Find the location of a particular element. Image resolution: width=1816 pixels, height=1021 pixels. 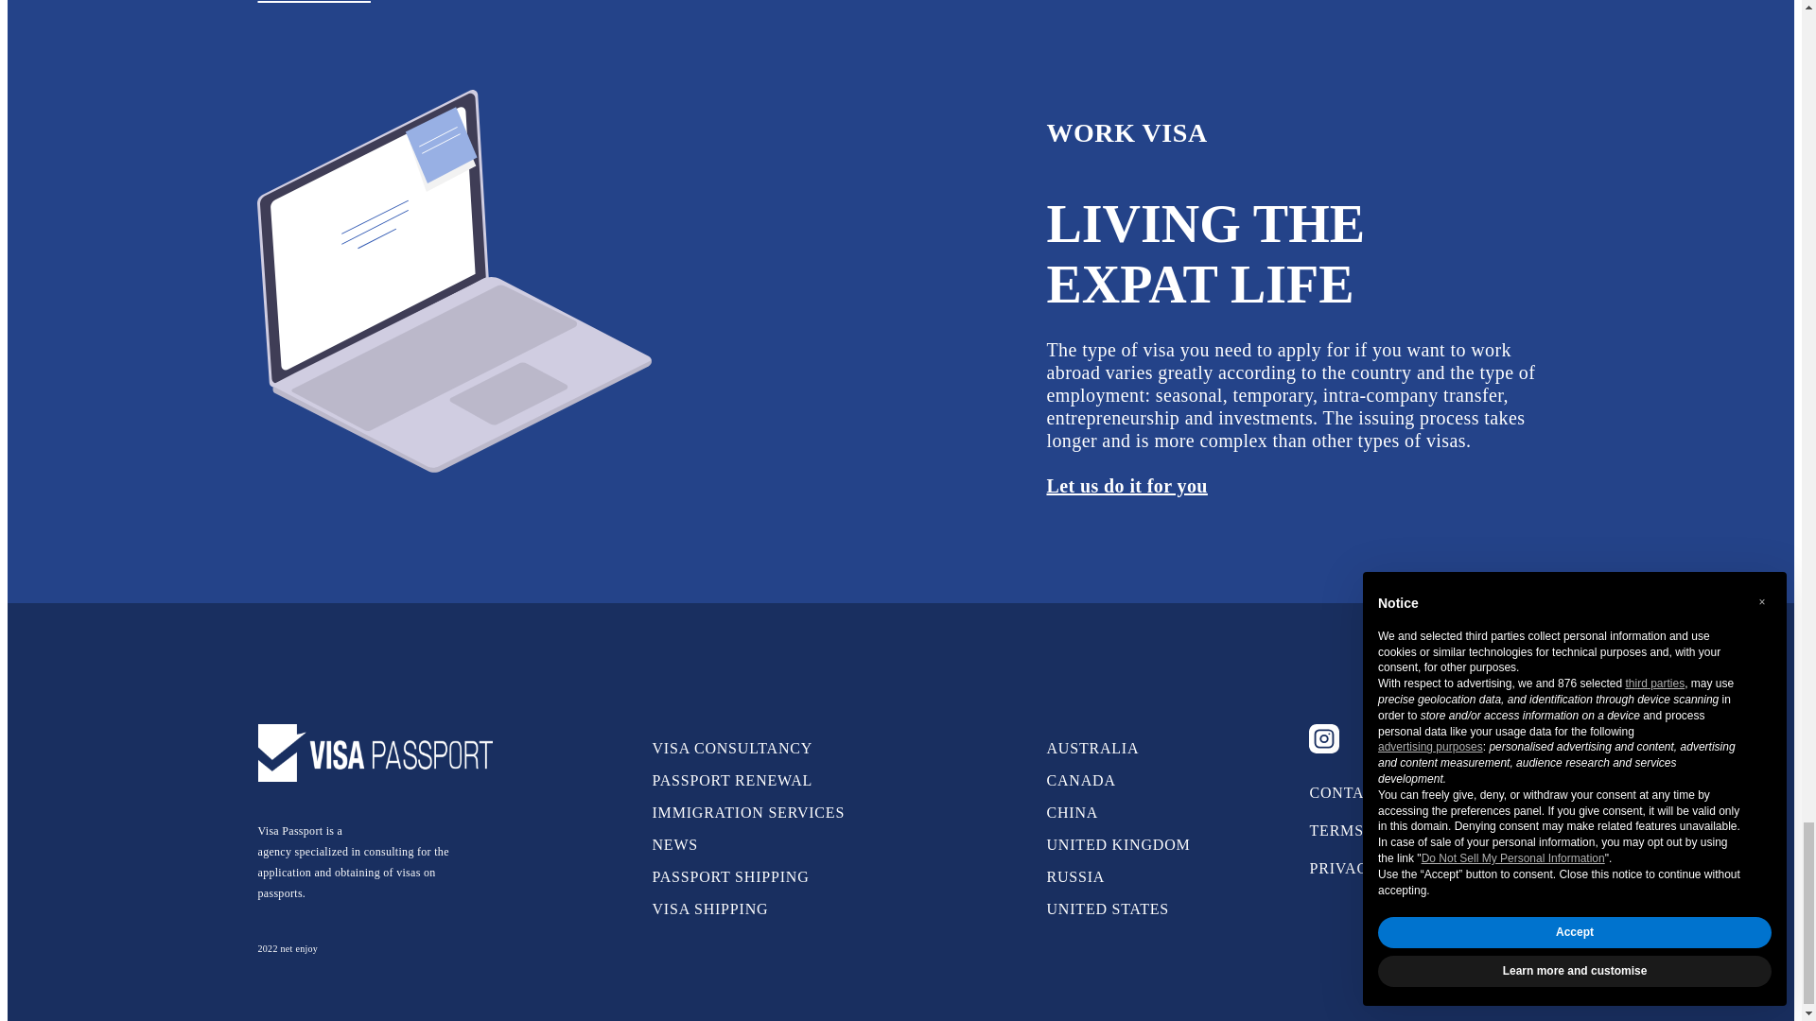

NEWS is located at coordinates (674, 843).